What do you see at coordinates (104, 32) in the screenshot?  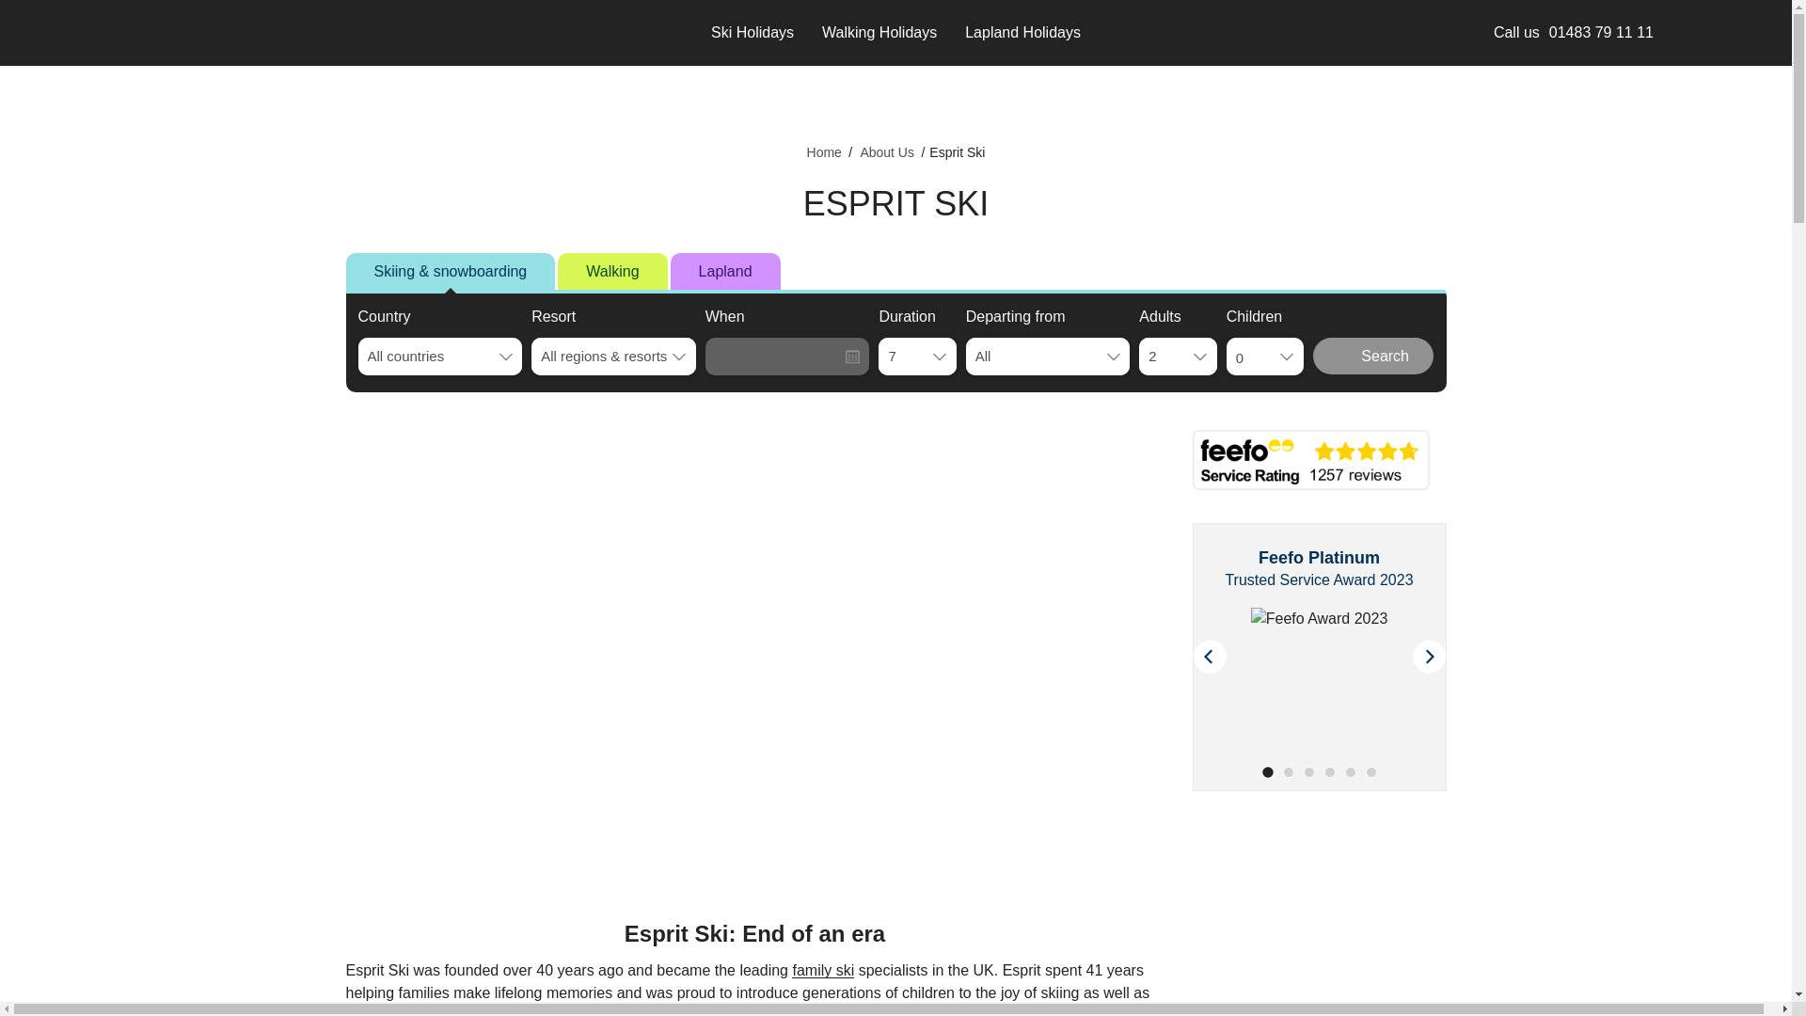 I see `Inghams` at bounding box center [104, 32].